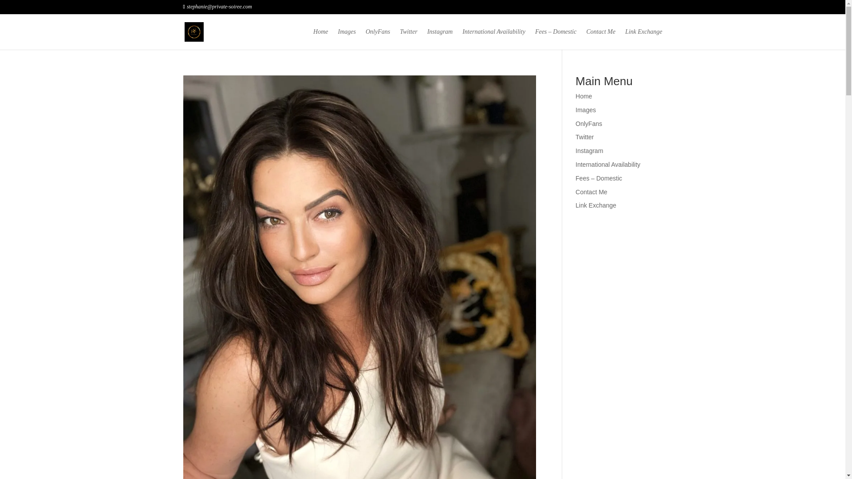 The image size is (852, 479). Describe the element at coordinates (600, 39) in the screenshot. I see `Contact Me` at that location.